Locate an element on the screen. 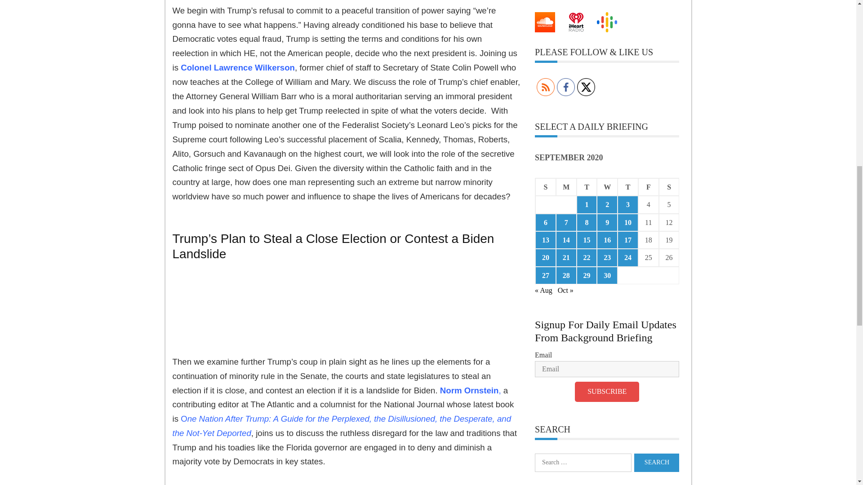 Image resolution: width=863 pixels, height=485 pixels. Norm Ornstein, is located at coordinates (471, 390).